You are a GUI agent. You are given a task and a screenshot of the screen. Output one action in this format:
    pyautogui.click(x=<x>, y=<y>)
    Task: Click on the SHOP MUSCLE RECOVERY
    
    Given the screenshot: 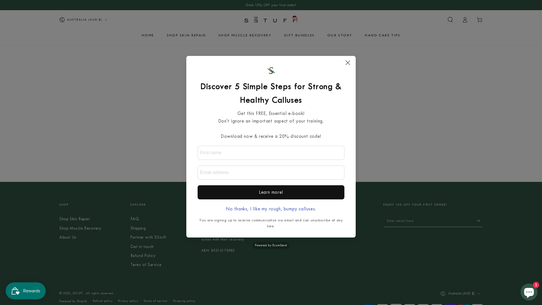 What is the action you would take?
    pyautogui.click(x=245, y=35)
    